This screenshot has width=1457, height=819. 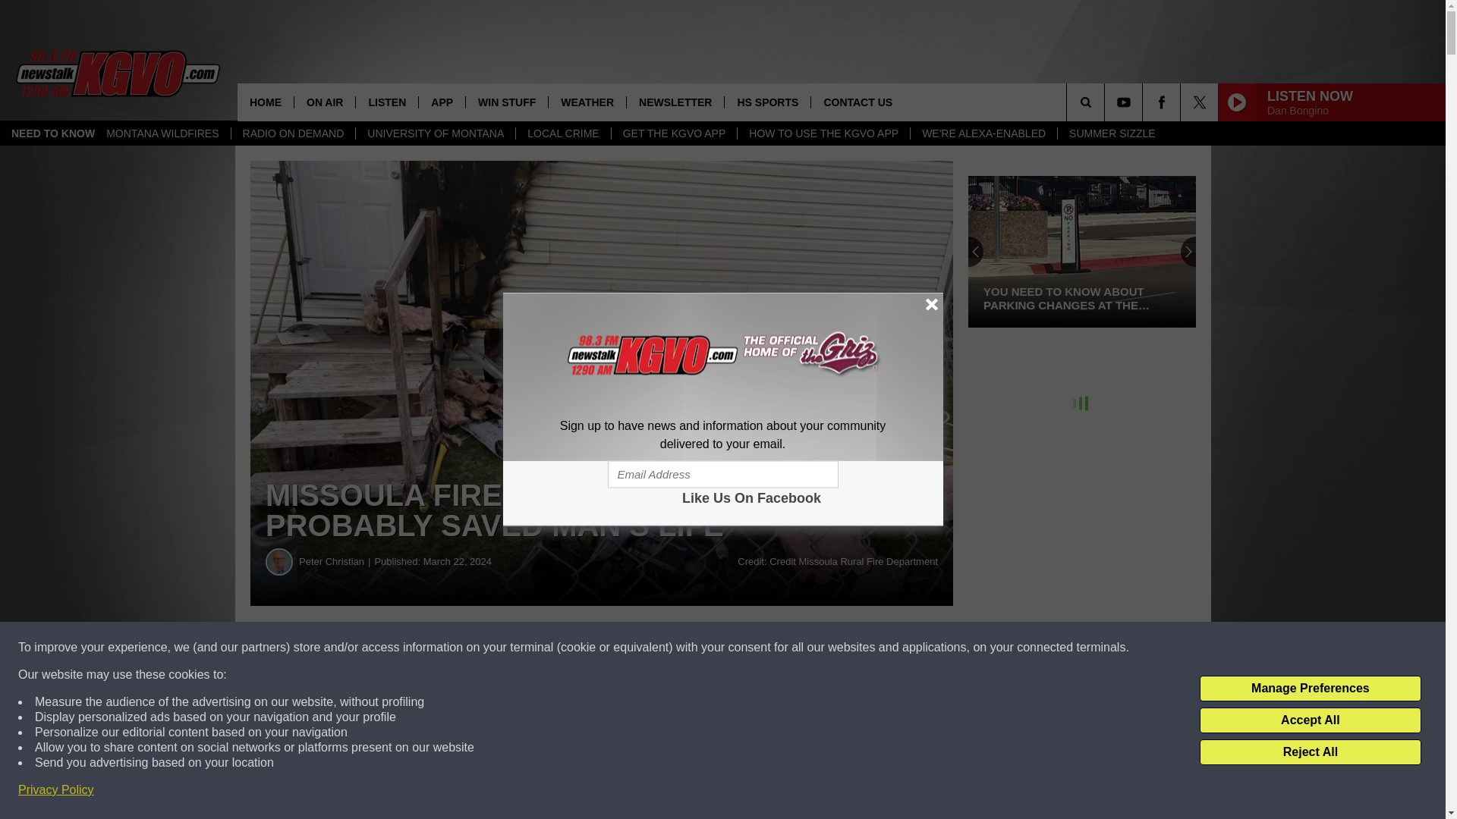 What do you see at coordinates (563, 133) in the screenshot?
I see `LOCAL CRIME` at bounding box center [563, 133].